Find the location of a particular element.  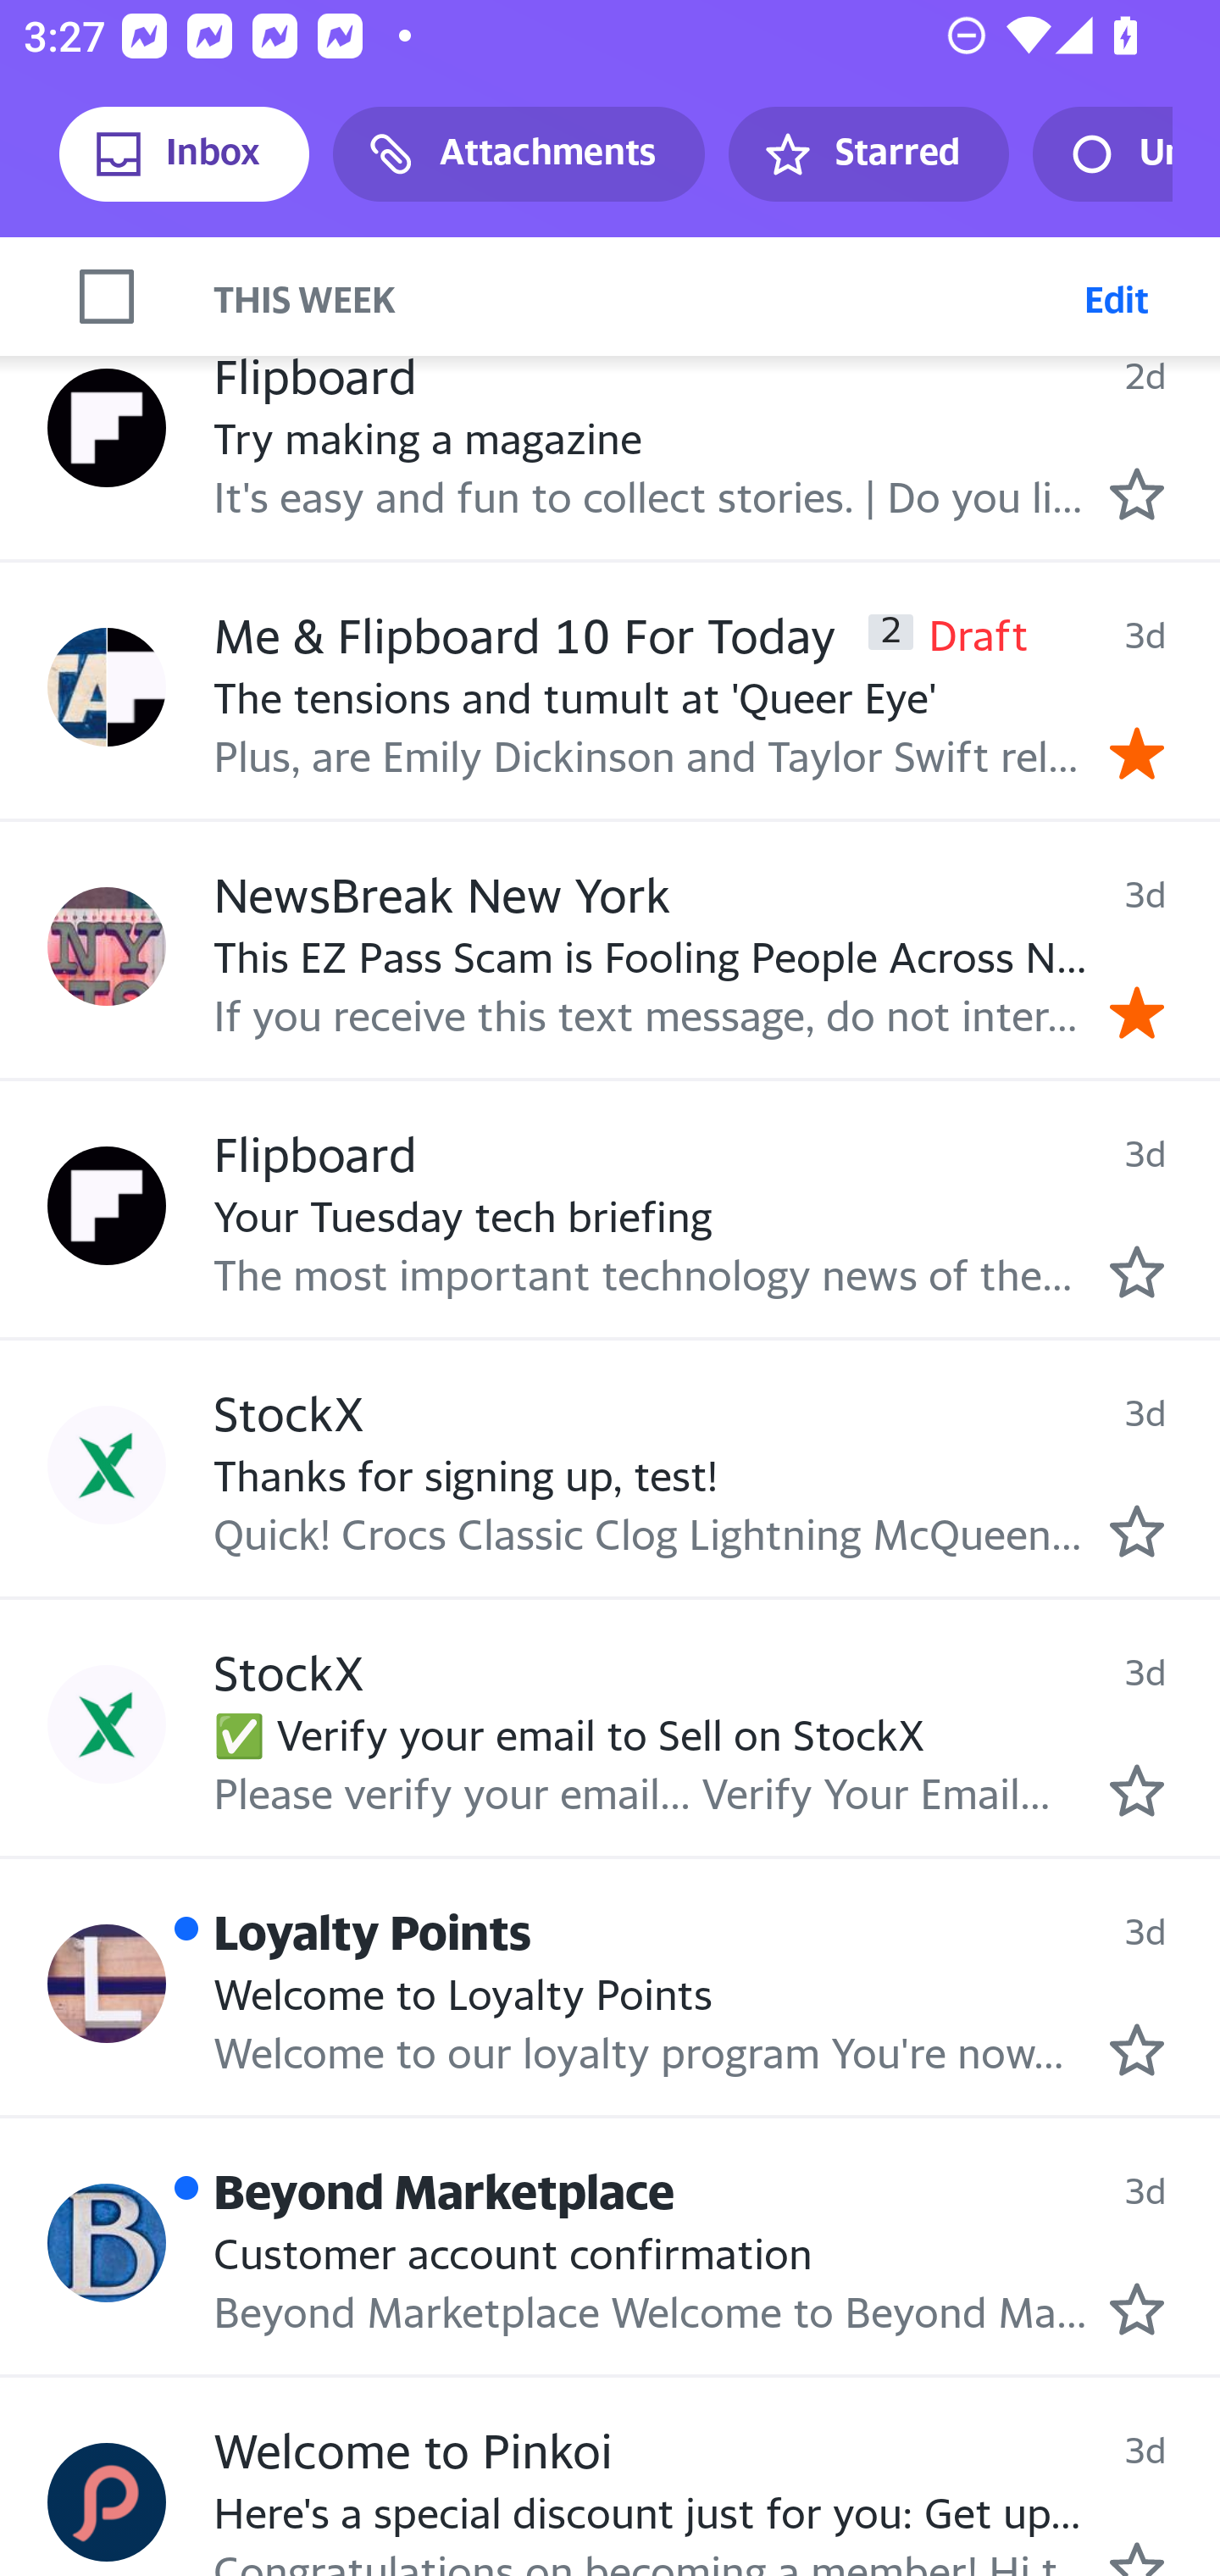

Mark as starred. is located at coordinates (1137, 493).